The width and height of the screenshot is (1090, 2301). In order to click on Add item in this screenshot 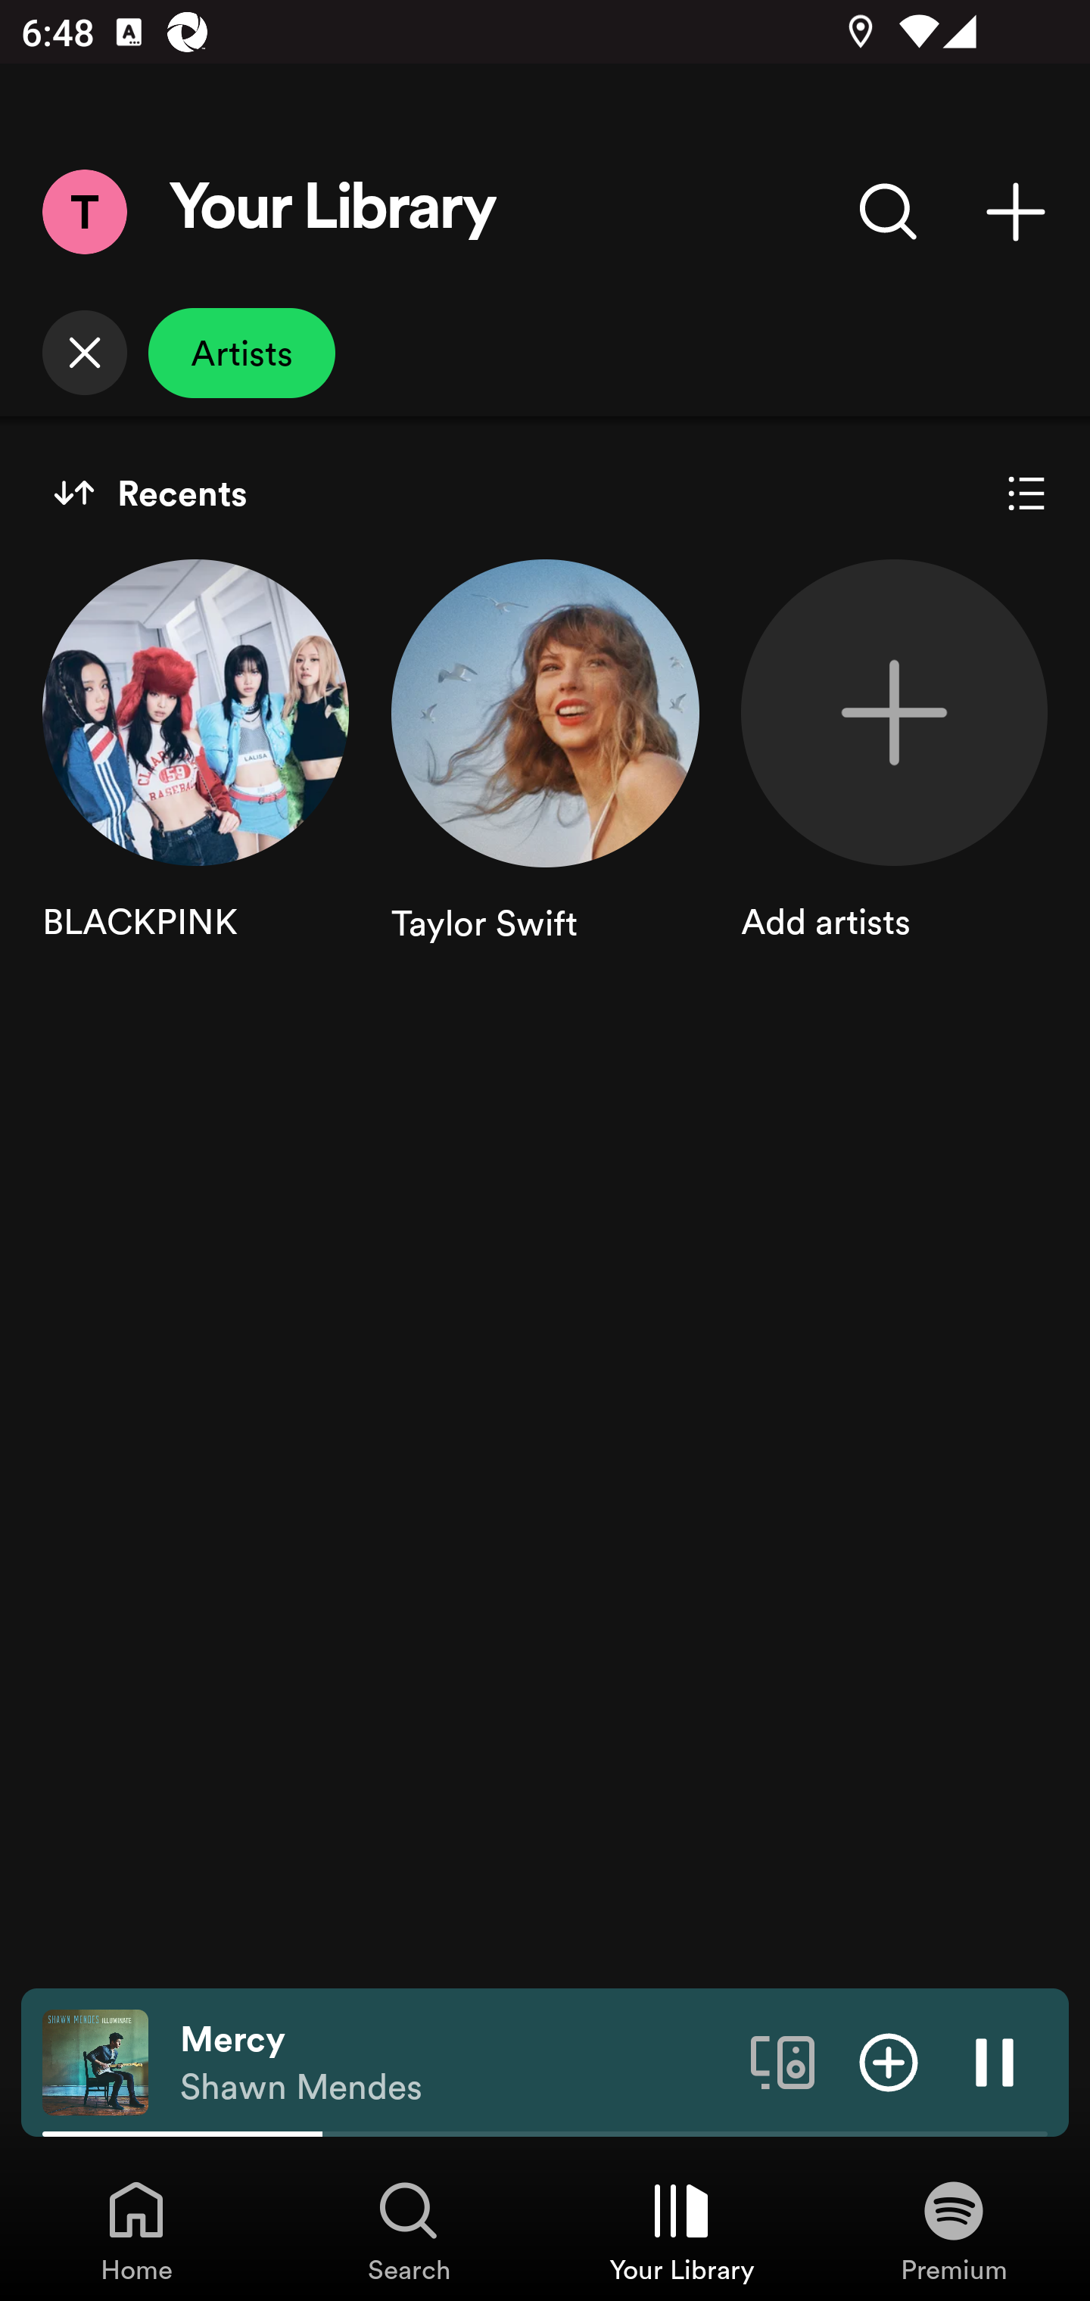, I will do `click(889, 2061)`.